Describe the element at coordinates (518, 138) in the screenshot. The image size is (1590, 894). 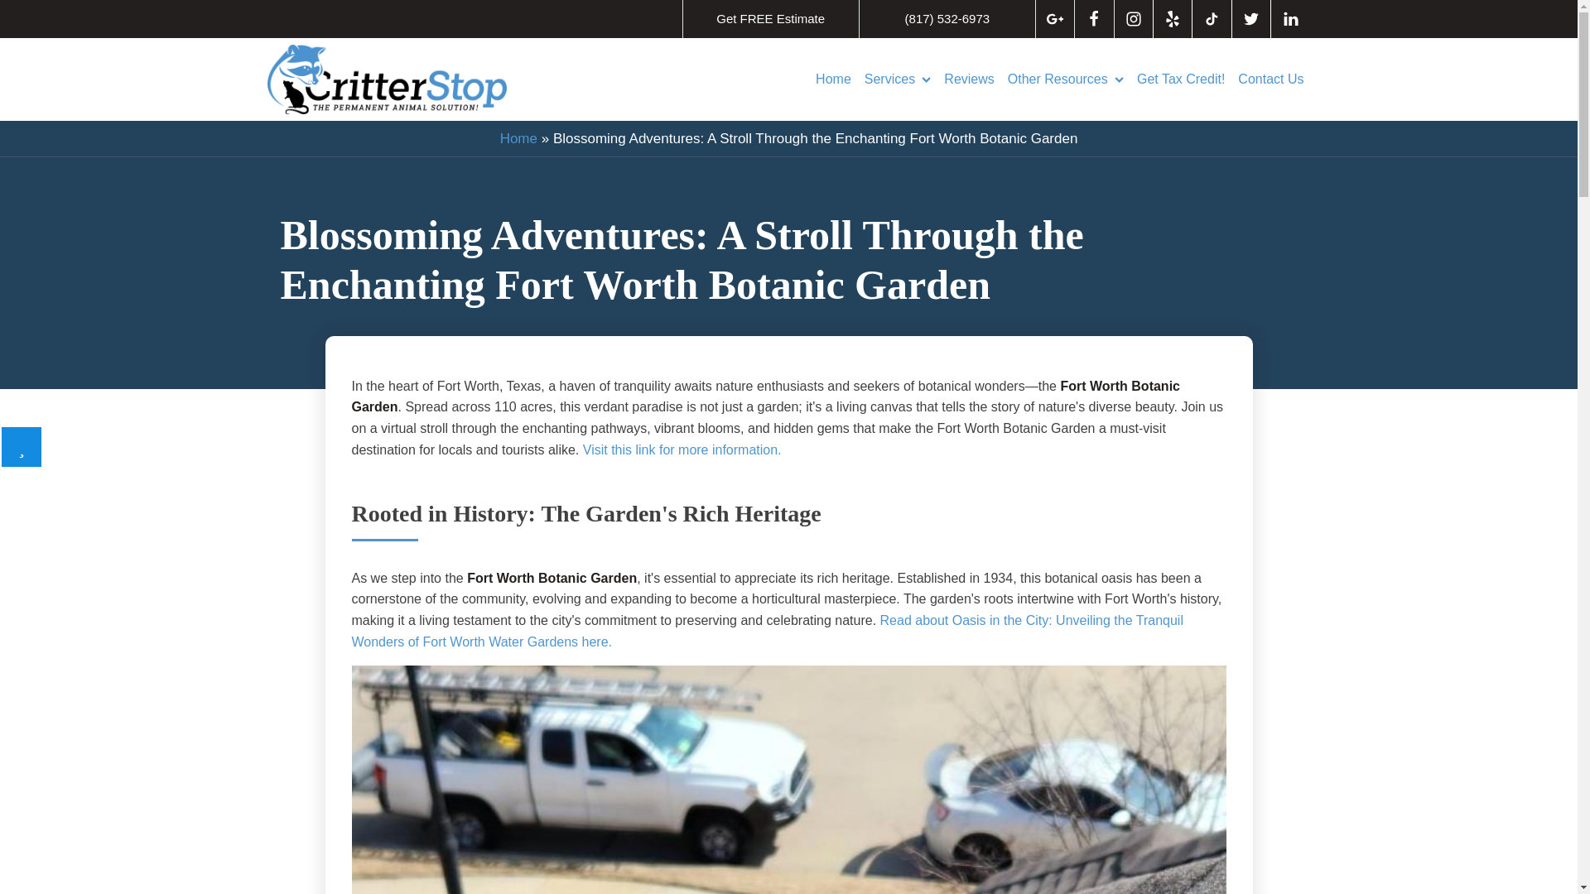
I see `Home` at that location.